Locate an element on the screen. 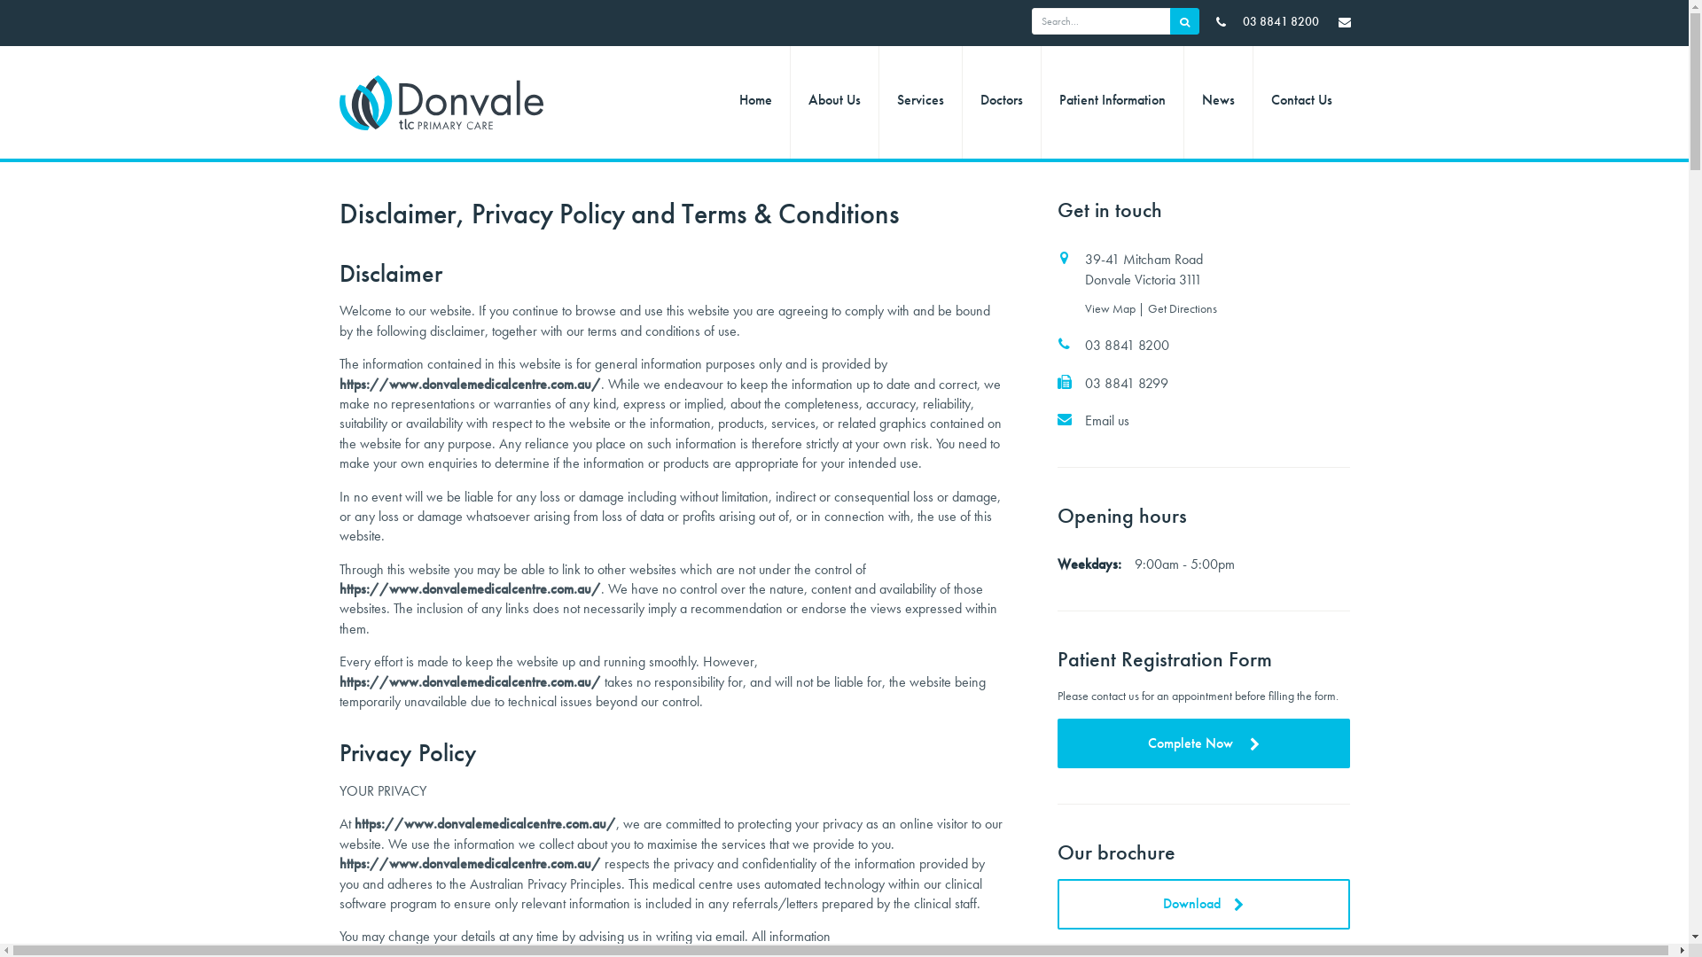  TLC Primary Care - Donvale | Logo is located at coordinates (449, 103).